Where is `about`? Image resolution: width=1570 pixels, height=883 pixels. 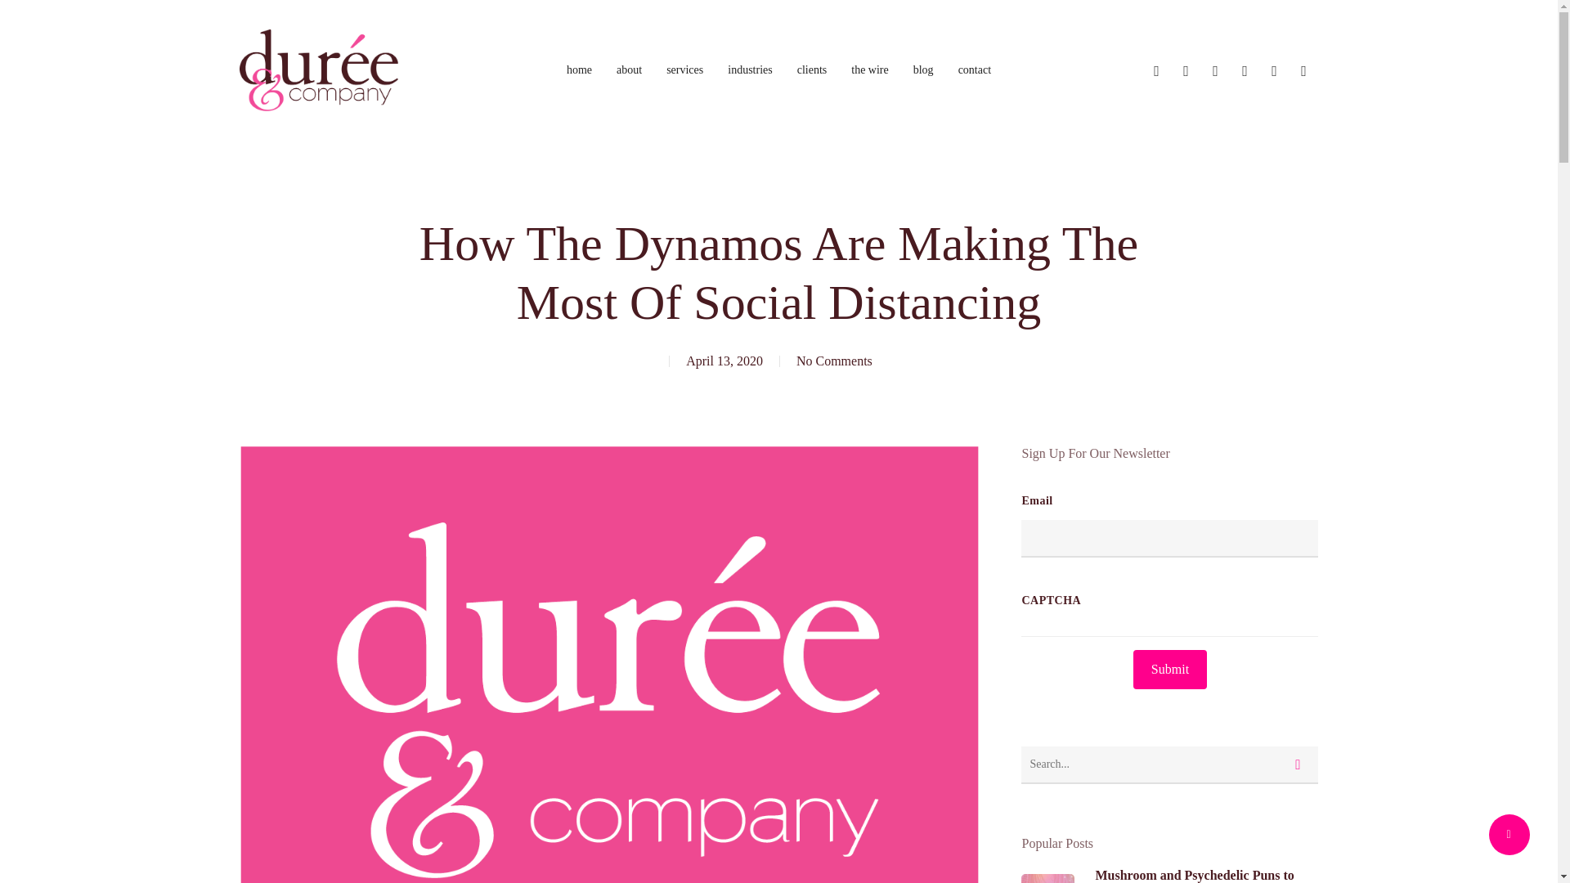 about is located at coordinates (630, 69).